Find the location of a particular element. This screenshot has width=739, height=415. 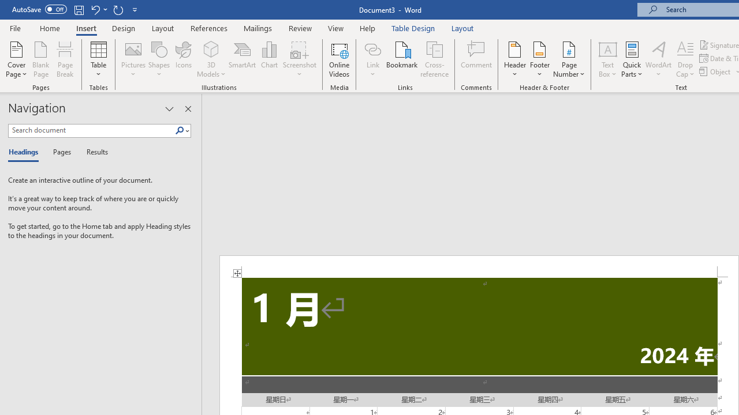

Class: NetUIImage is located at coordinates (180, 130).